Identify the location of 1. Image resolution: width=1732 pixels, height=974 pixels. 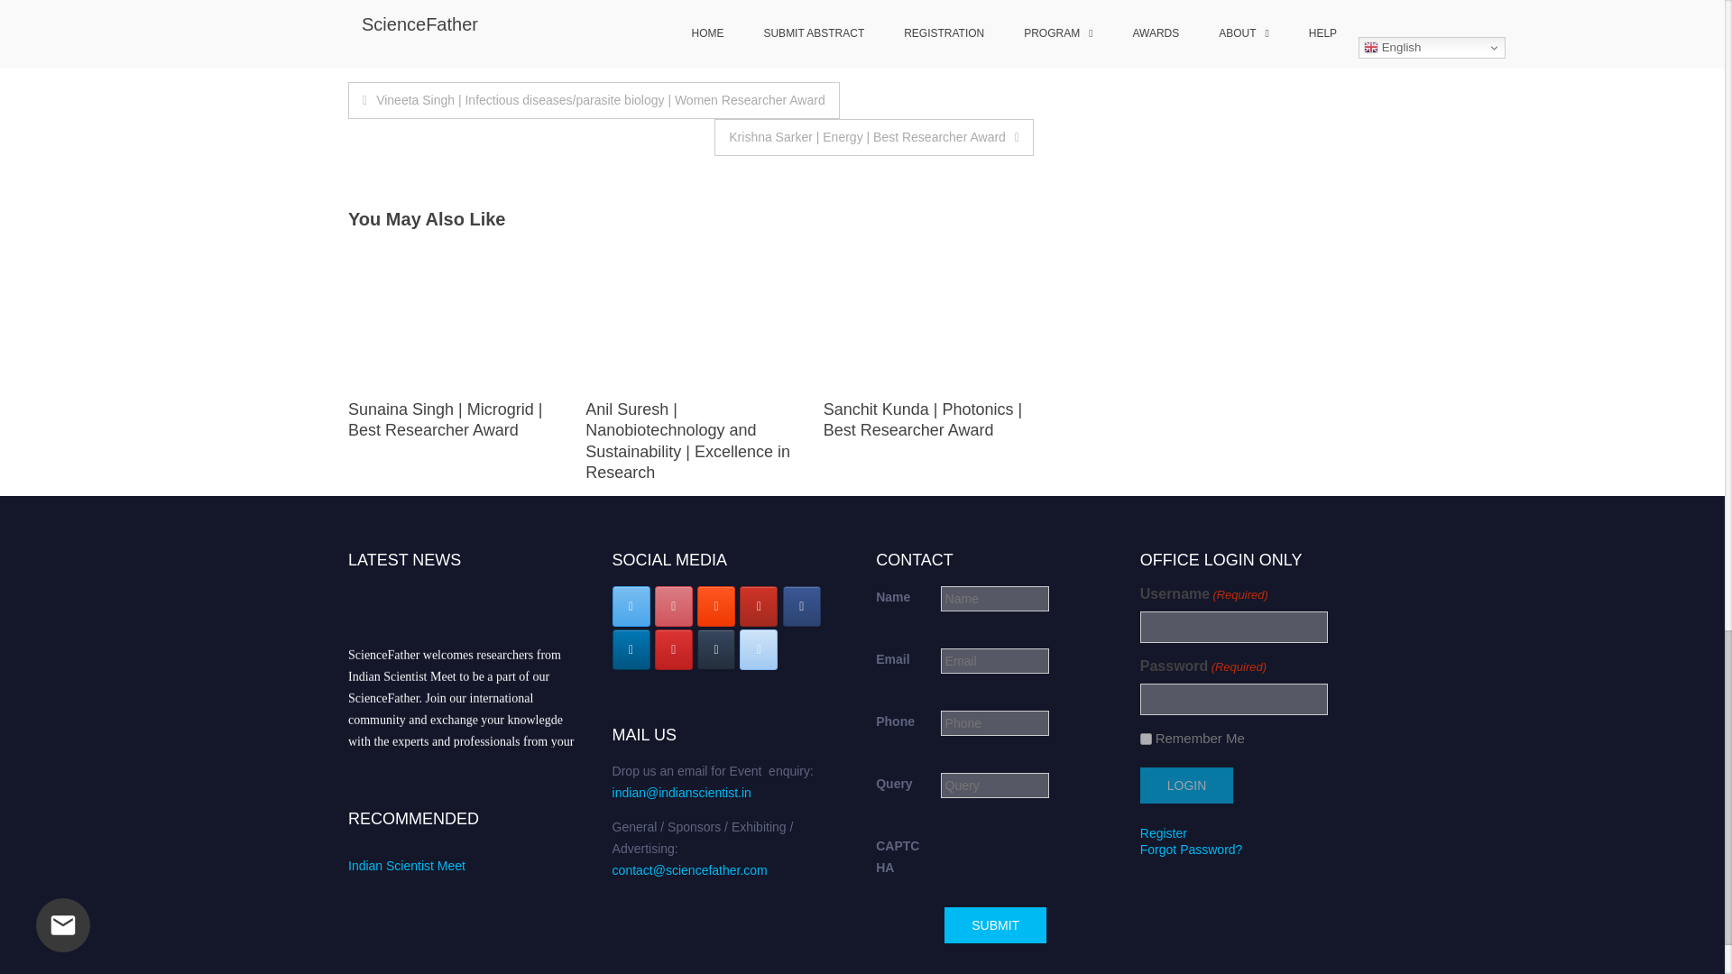
(1146, 740).